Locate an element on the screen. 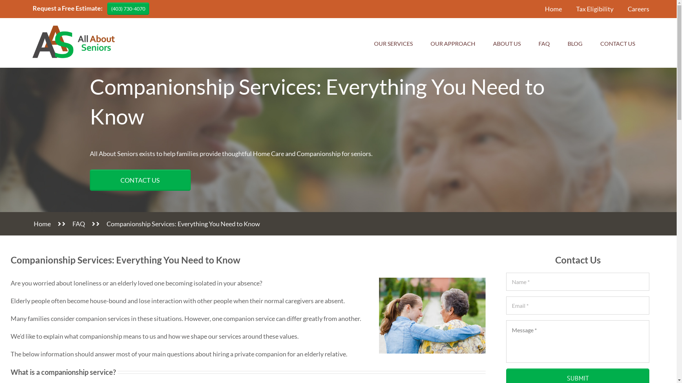  CONTACT US is located at coordinates (618, 43).